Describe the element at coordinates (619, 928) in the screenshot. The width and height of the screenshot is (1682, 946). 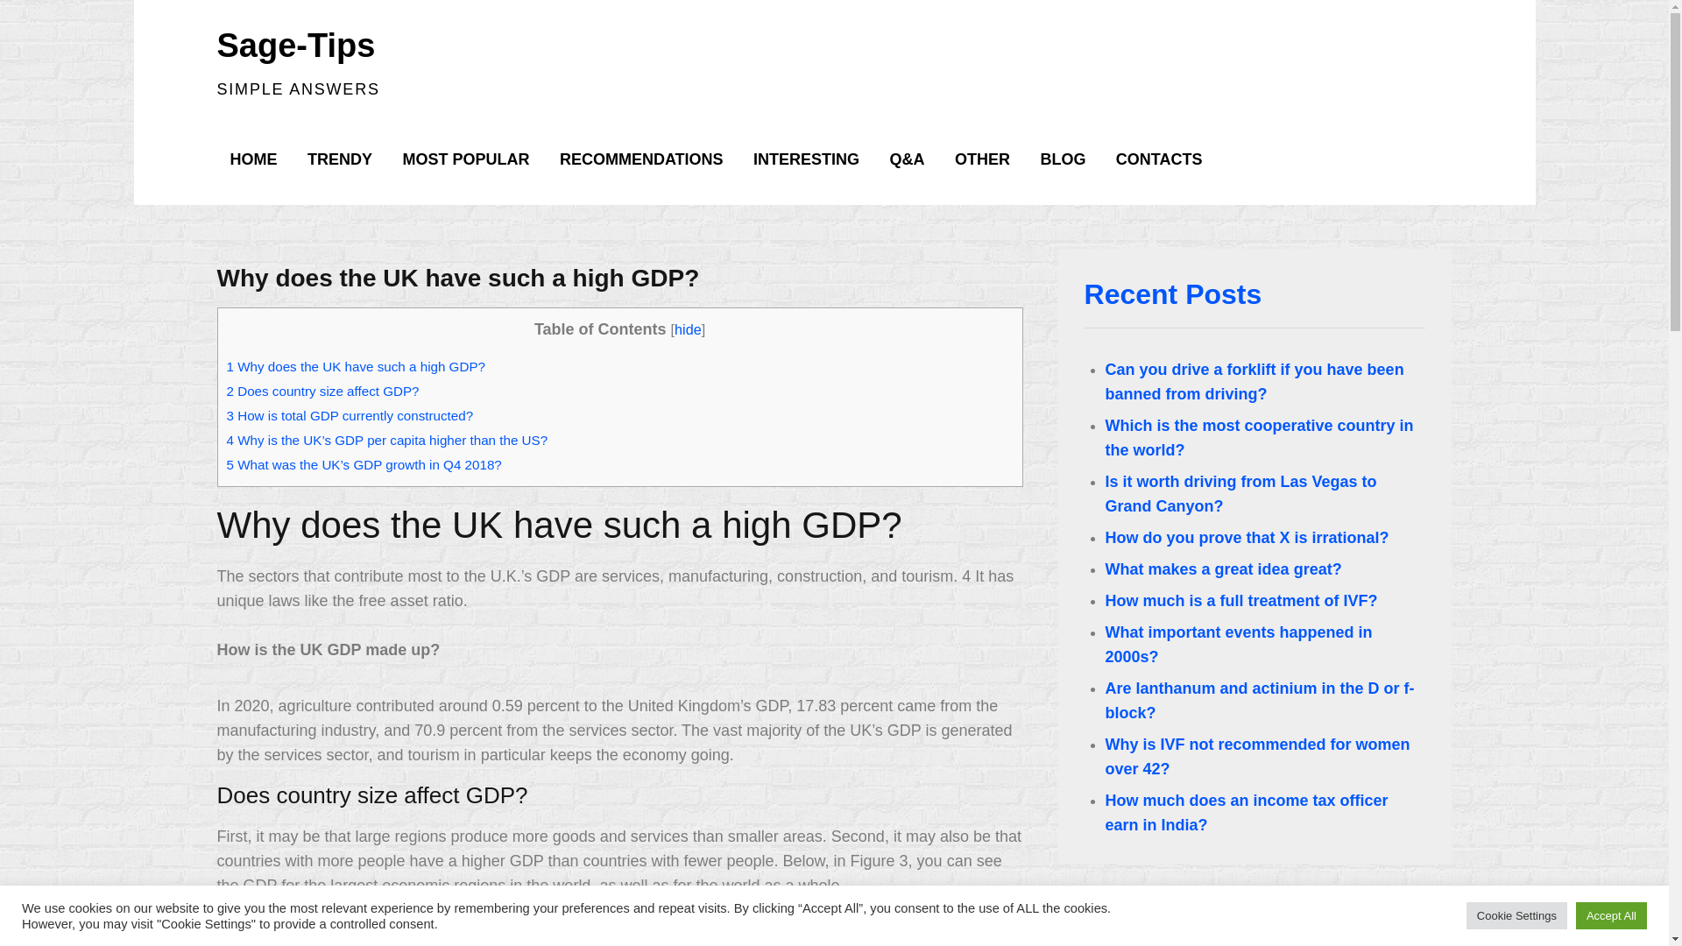
I see `READ ALSO:   What are the 3 aspects of color?` at that location.